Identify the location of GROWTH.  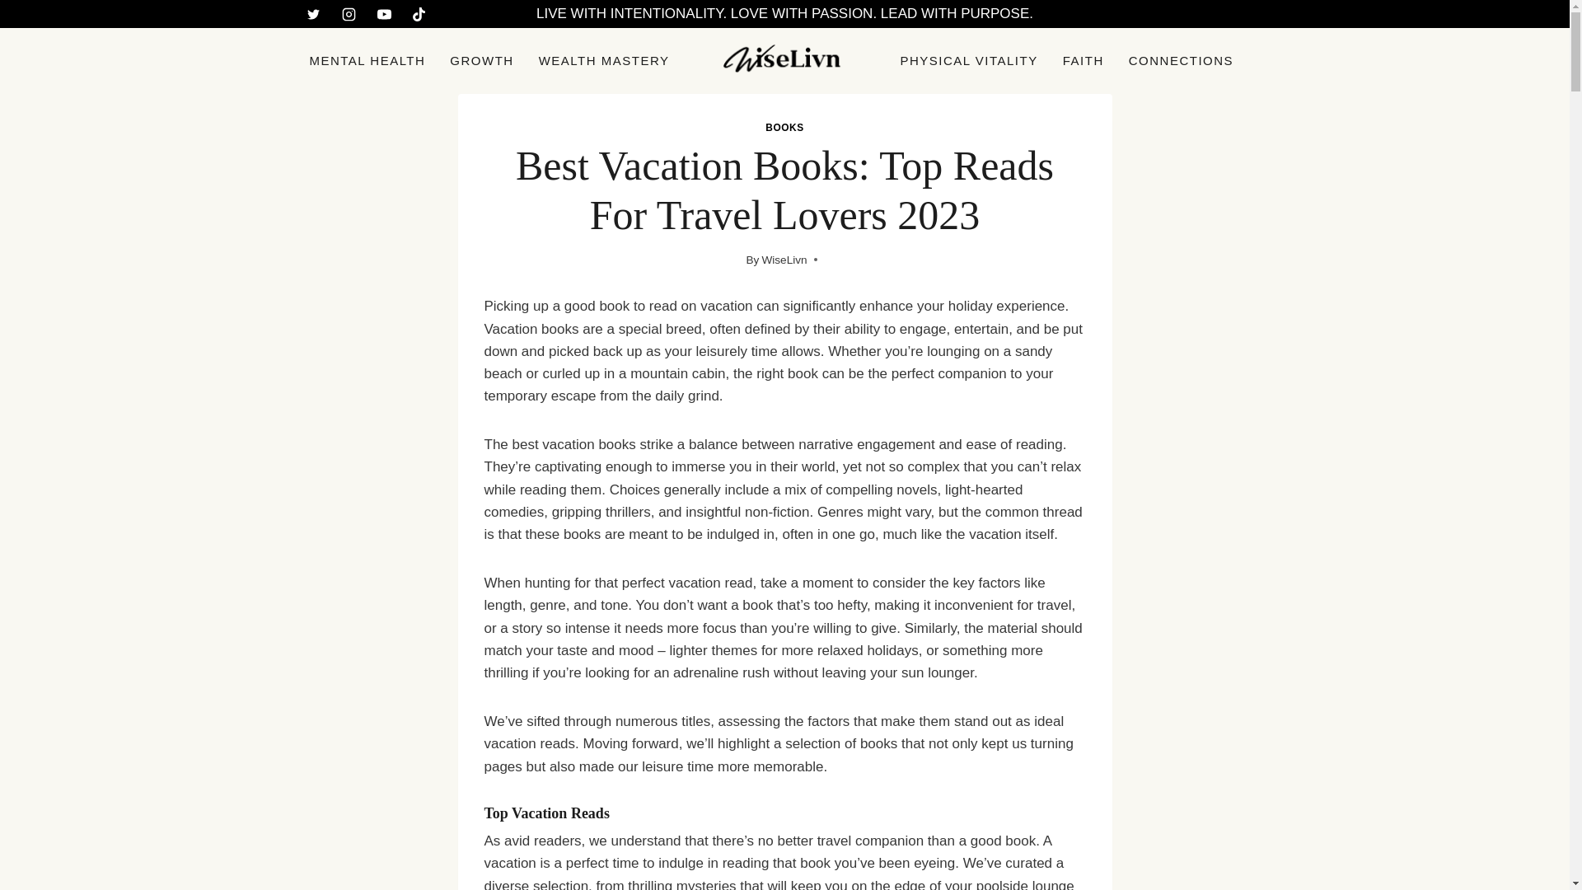
(481, 61).